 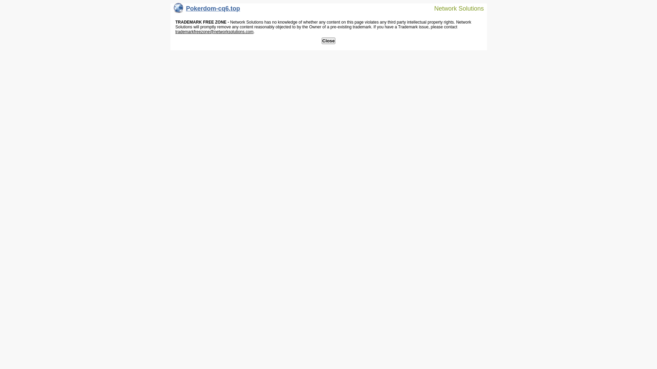 What do you see at coordinates (328, 41) in the screenshot?
I see `Close` at bounding box center [328, 41].